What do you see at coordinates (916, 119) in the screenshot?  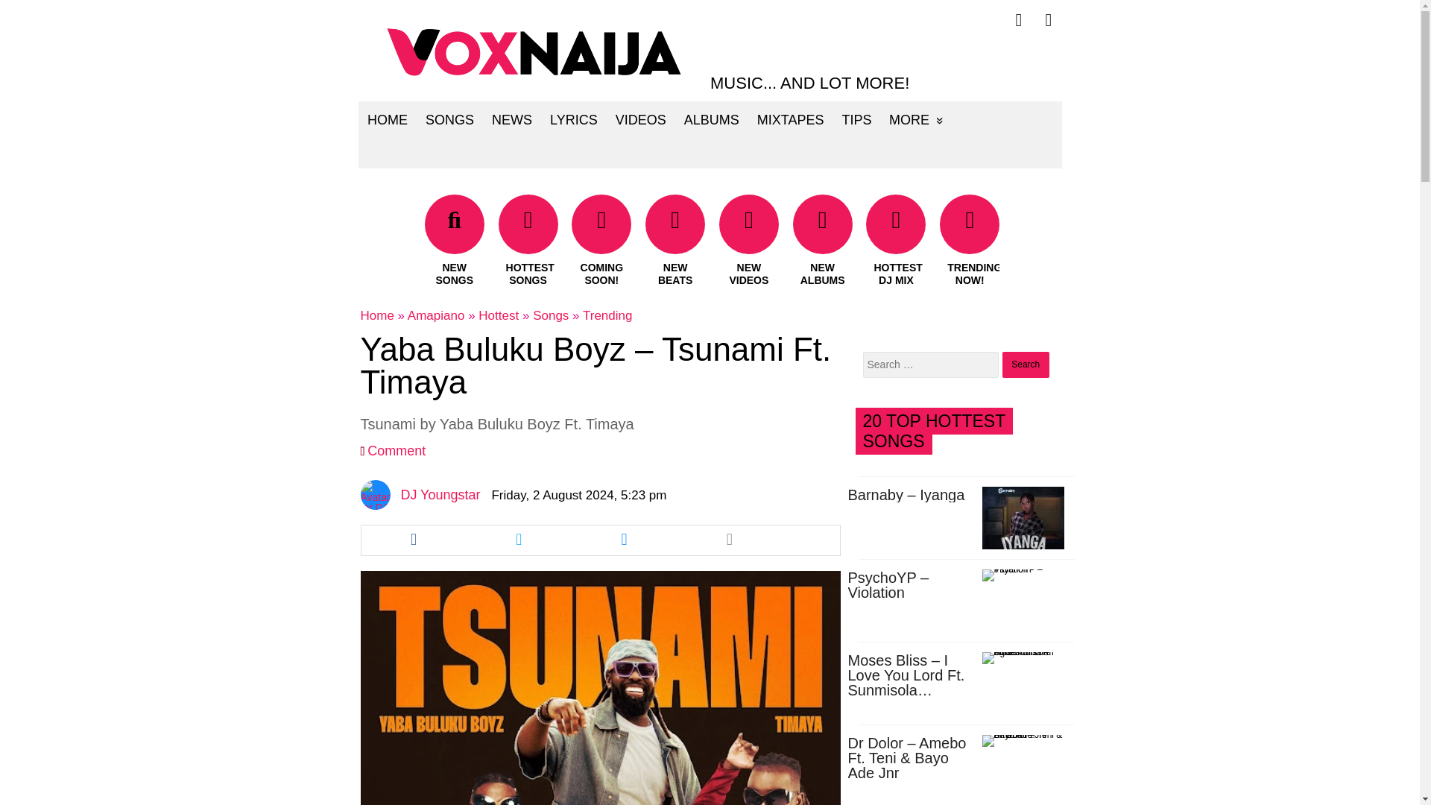 I see `MORE` at bounding box center [916, 119].